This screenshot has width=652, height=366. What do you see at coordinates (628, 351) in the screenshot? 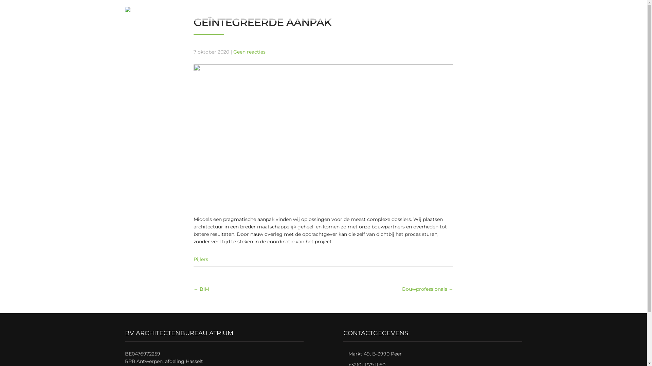
I see `Top of Page` at bounding box center [628, 351].